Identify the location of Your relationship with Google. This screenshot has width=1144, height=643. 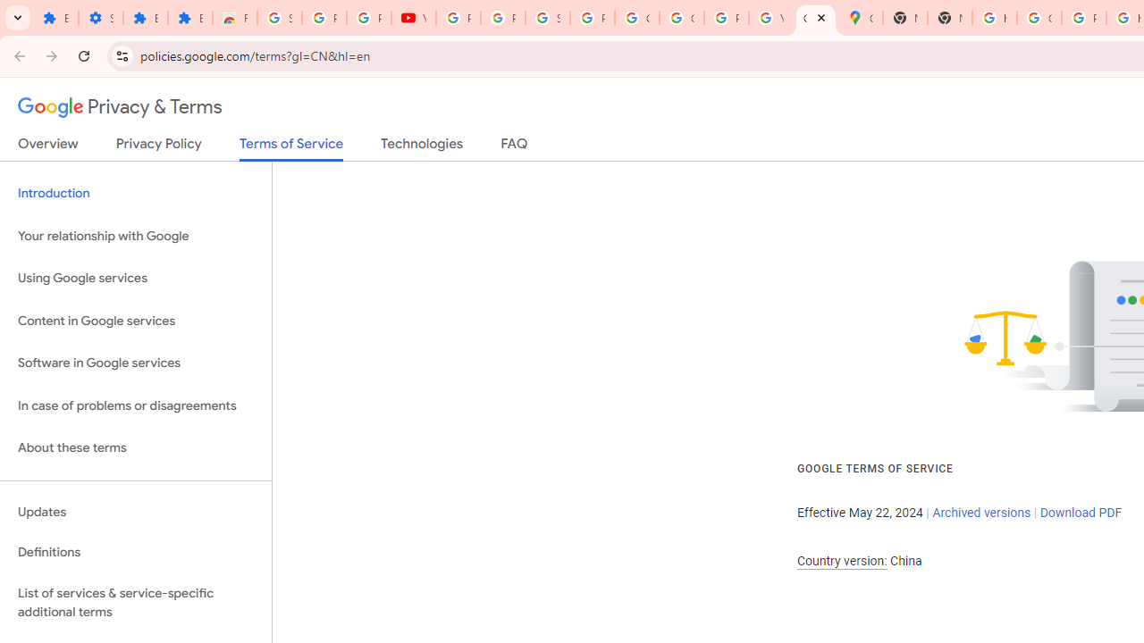
(136, 236).